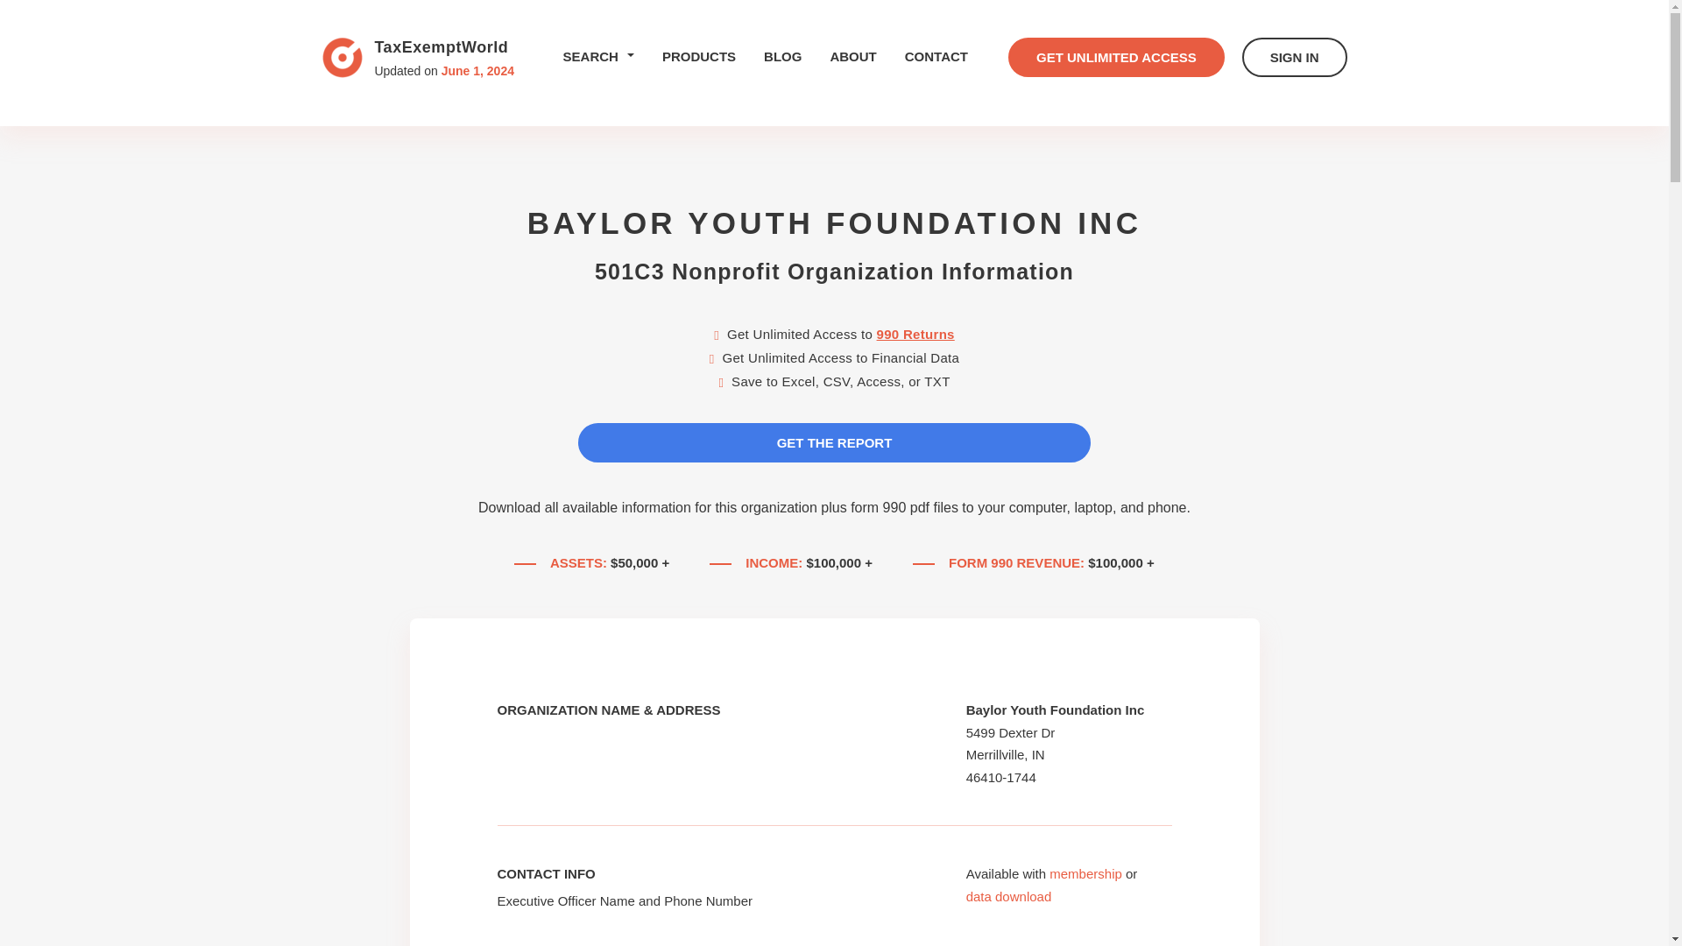 The width and height of the screenshot is (1682, 946). What do you see at coordinates (852, 56) in the screenshot?
I see `ABOUT` at bounding box center [852, 56].